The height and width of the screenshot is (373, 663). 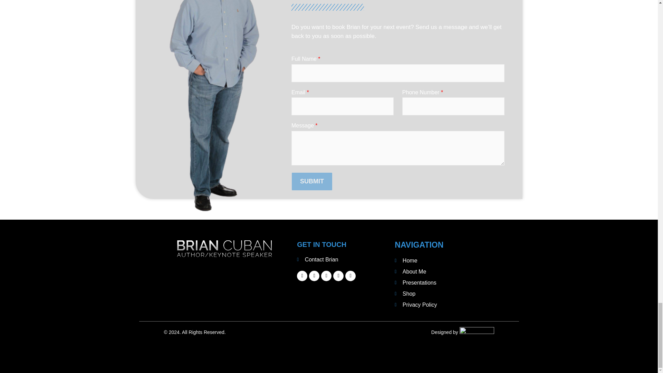 What do you see at coordinates (312, 181) in the screenshot?
I see `SUBMIT` at bounding box center [312, 181].